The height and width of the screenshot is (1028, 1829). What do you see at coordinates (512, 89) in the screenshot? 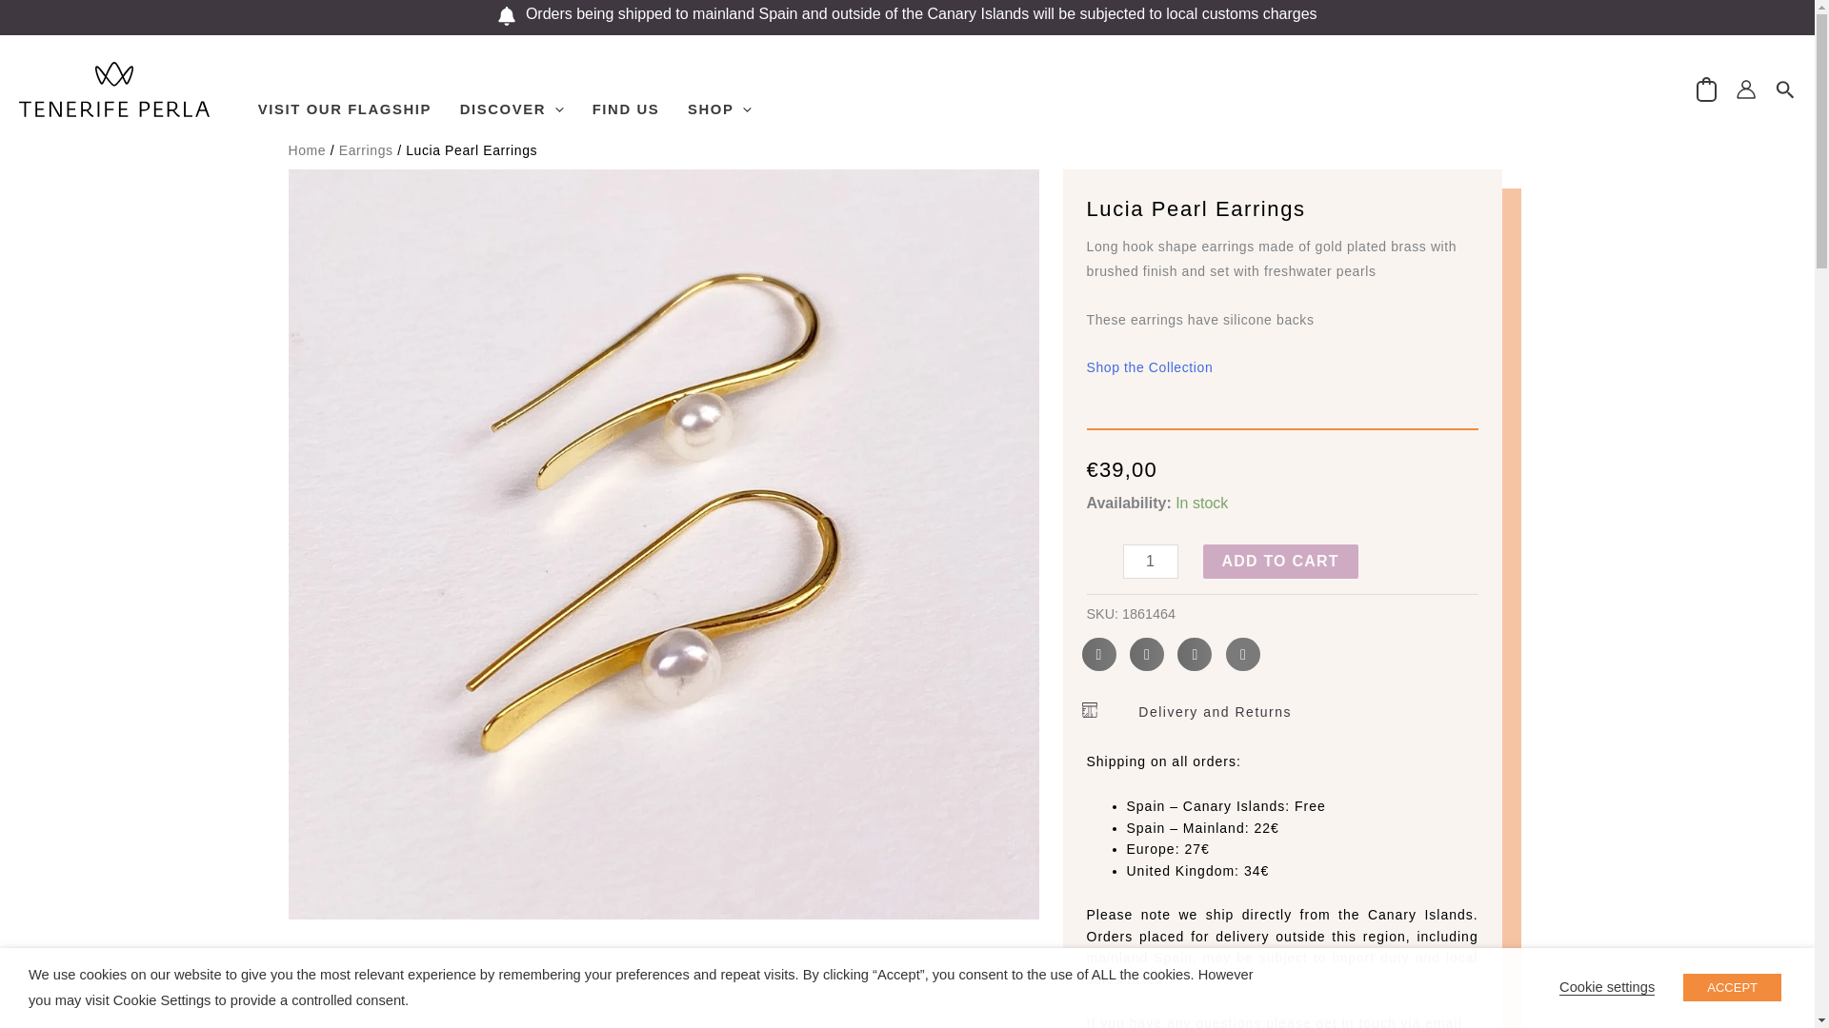
I see `DISCOVER` at bounding box center [512, 89].